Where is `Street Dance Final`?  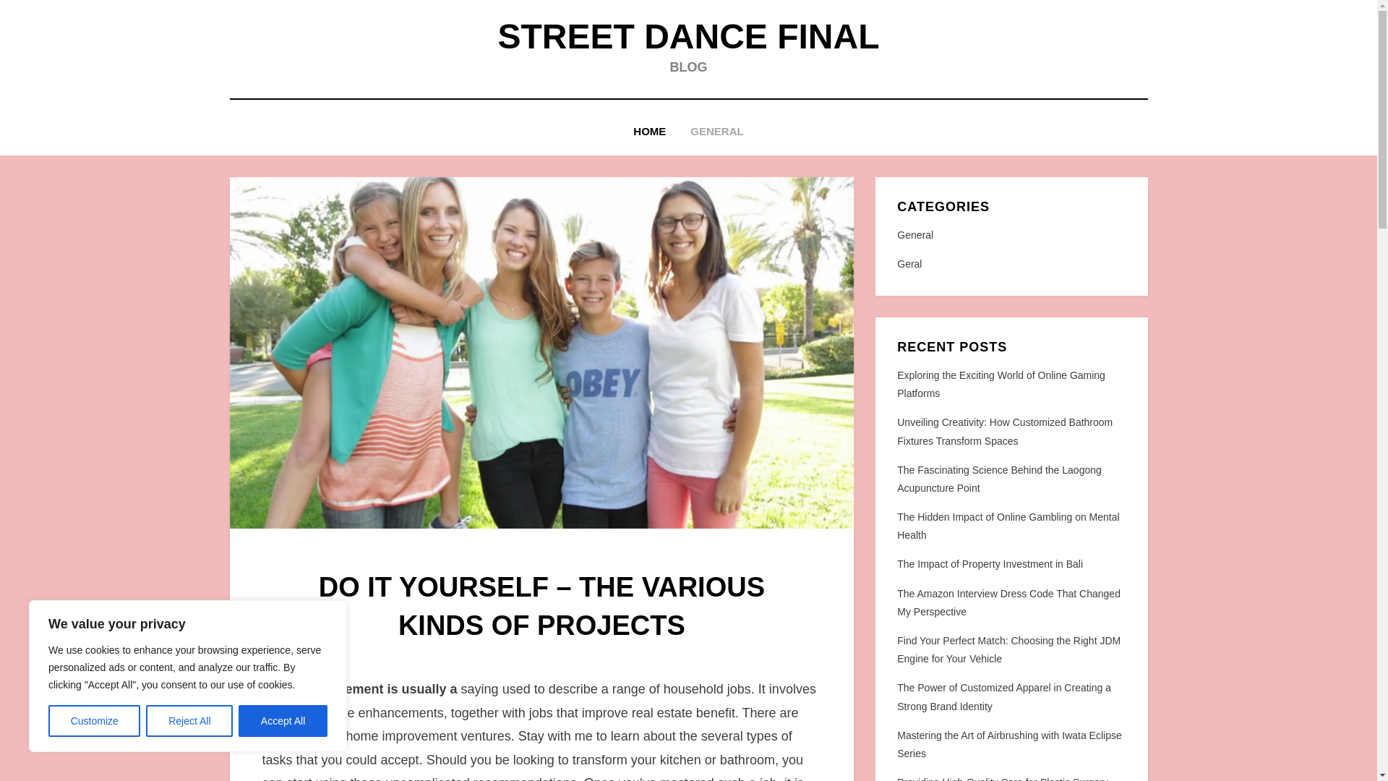 Street Dance Final is located at coordinates (687, 36).